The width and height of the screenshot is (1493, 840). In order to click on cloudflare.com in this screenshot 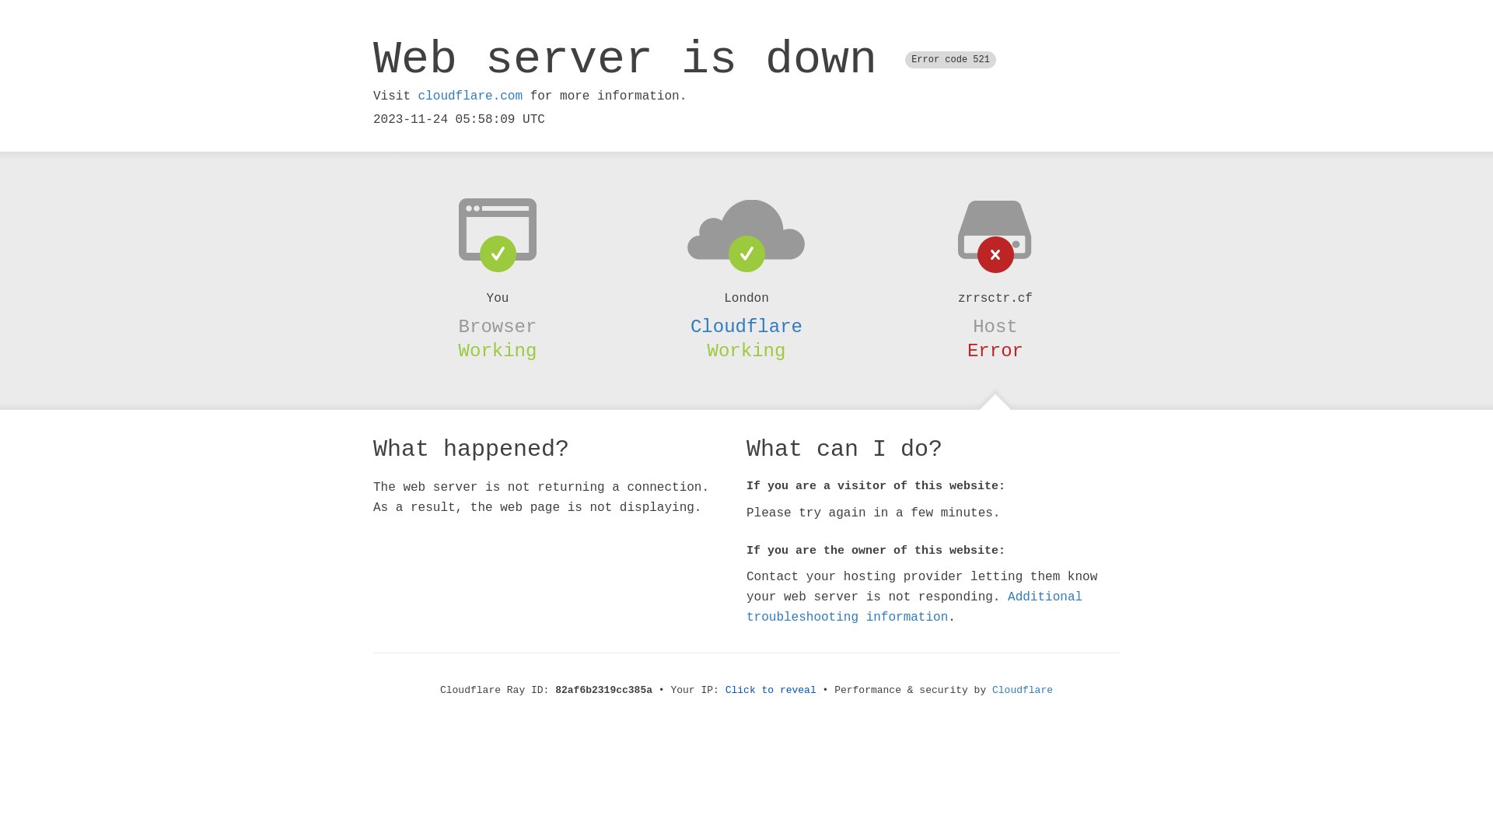, I will do `click(470, 96)`.